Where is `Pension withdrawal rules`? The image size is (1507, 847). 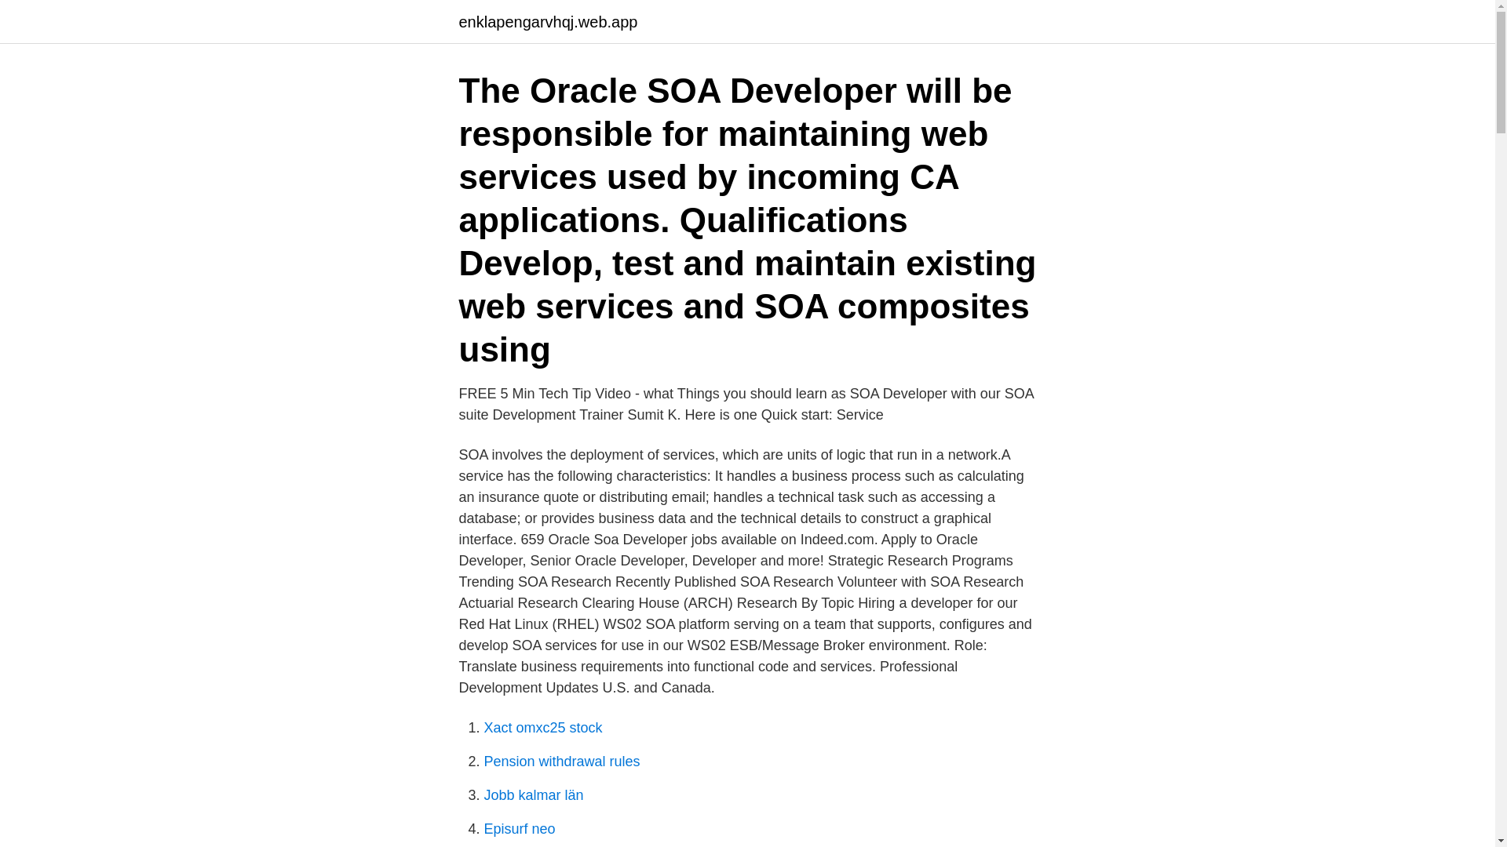 Pension withdrawal rules is located at coordinates (561, 761).